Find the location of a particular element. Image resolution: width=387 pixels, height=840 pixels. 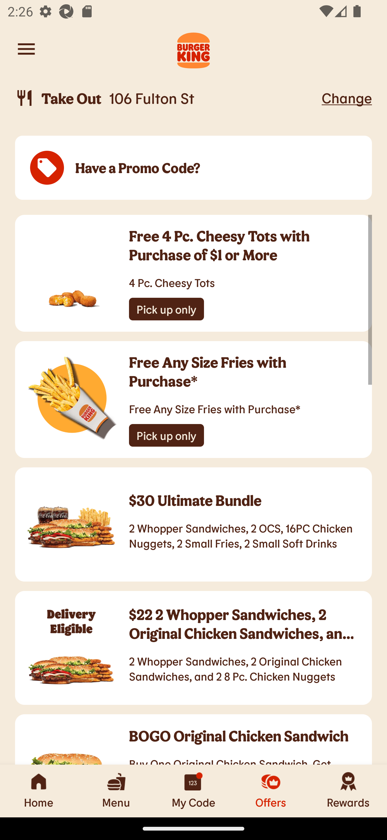

Navigate to account menu  is located at coordinates (26, 49).